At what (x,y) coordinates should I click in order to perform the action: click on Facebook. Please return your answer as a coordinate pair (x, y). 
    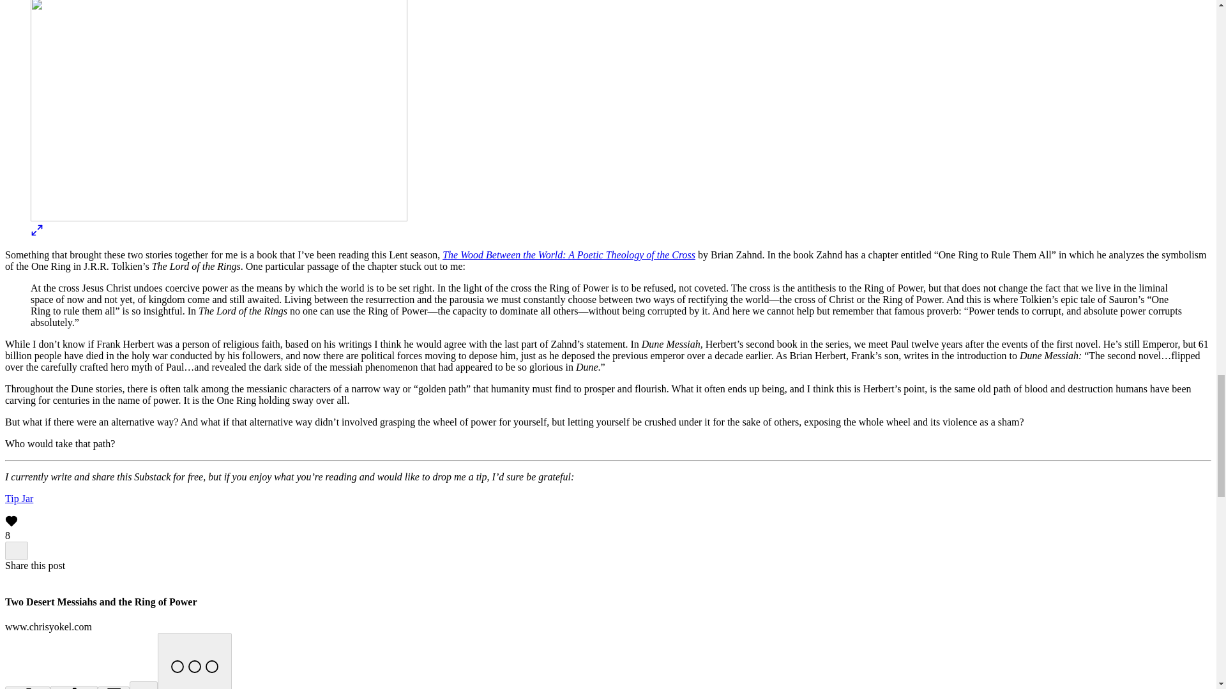
    Looking at the image, I should click on (74, 687).